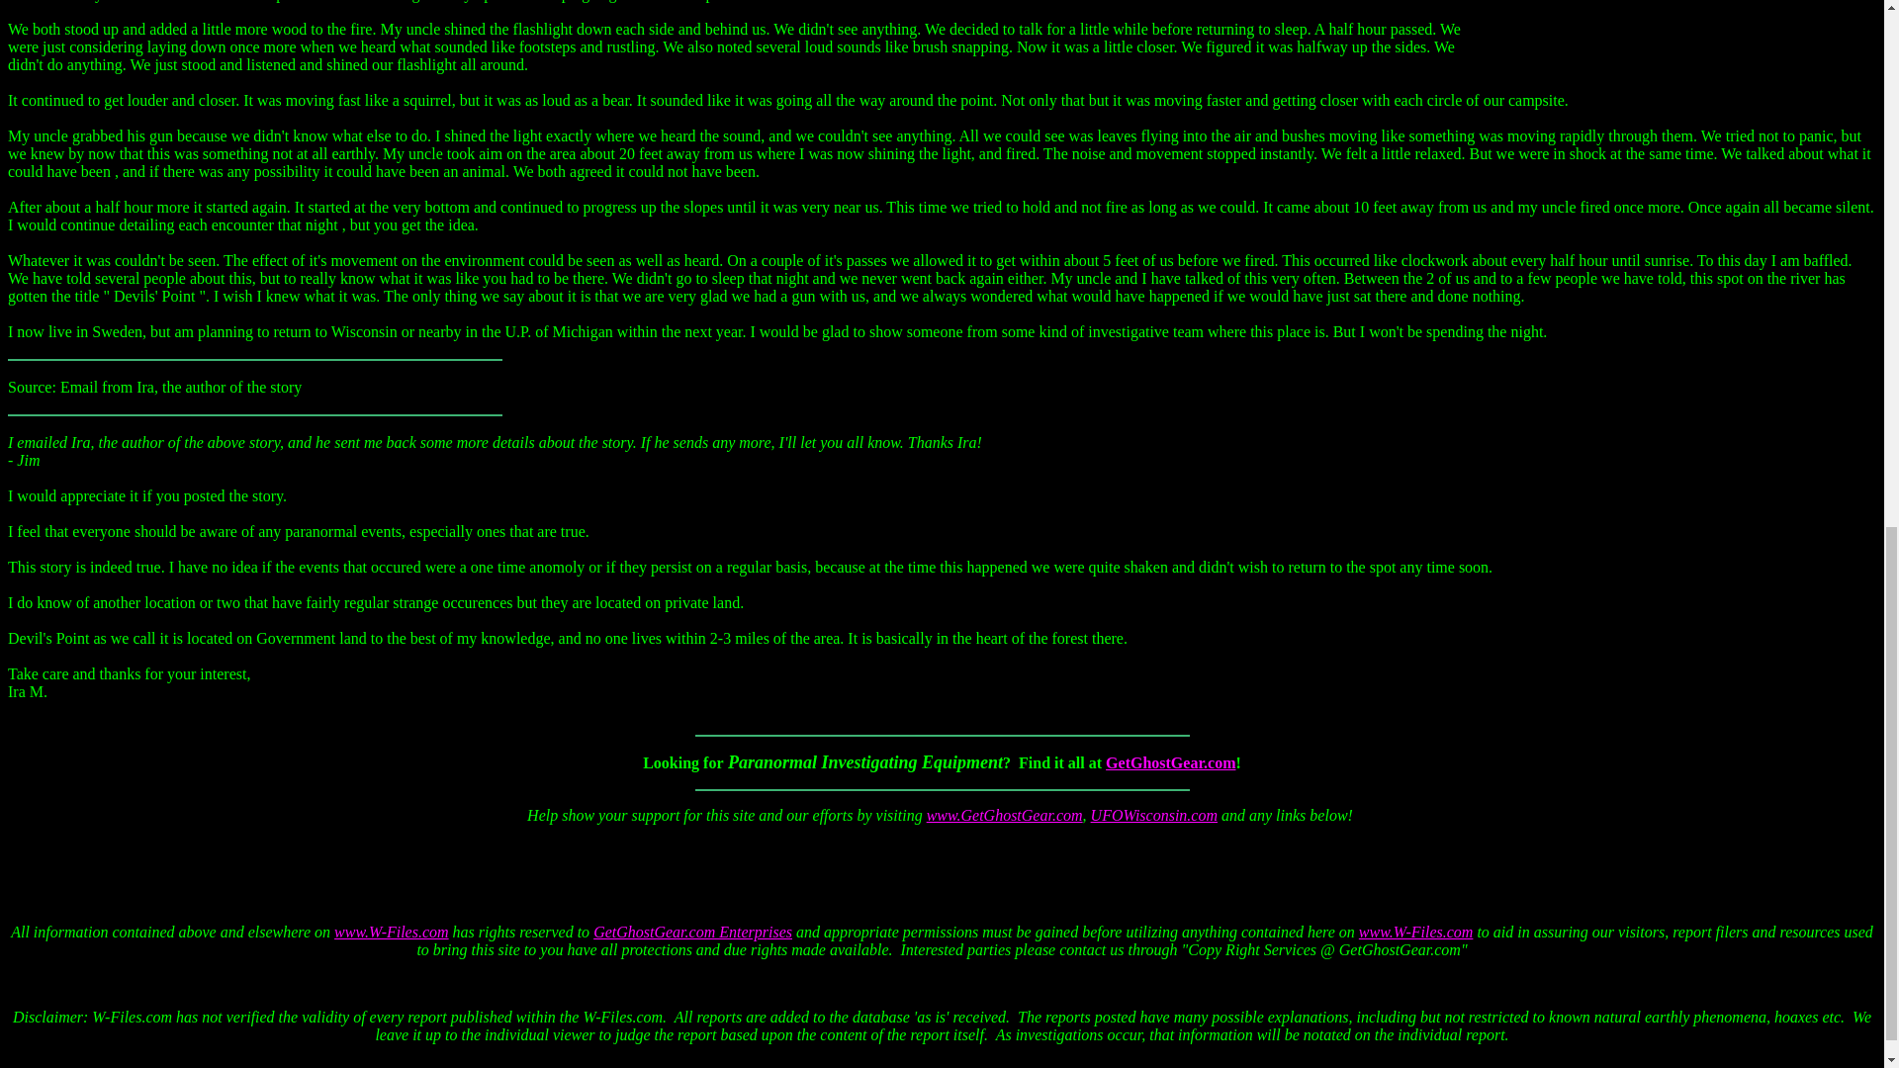  What do you see at coordinates (692, 932) in the screenshot?
I see `GetGhostGear.com Enterprises` at bounding box center [692, 932].